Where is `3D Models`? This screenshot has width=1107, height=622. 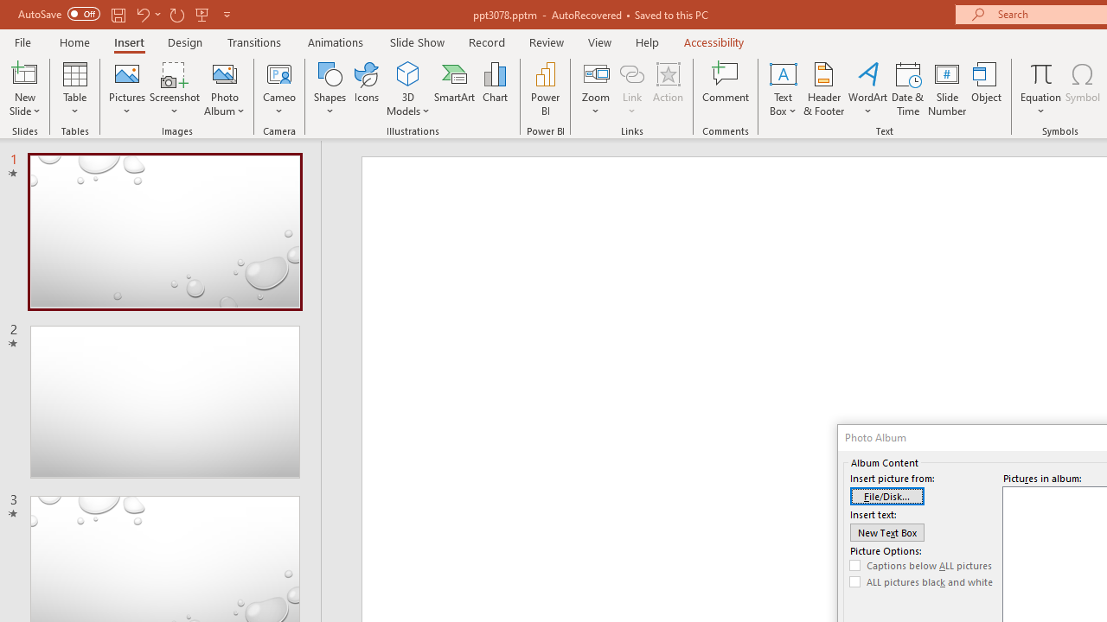 3D Models is located at coordinates (408, 88).